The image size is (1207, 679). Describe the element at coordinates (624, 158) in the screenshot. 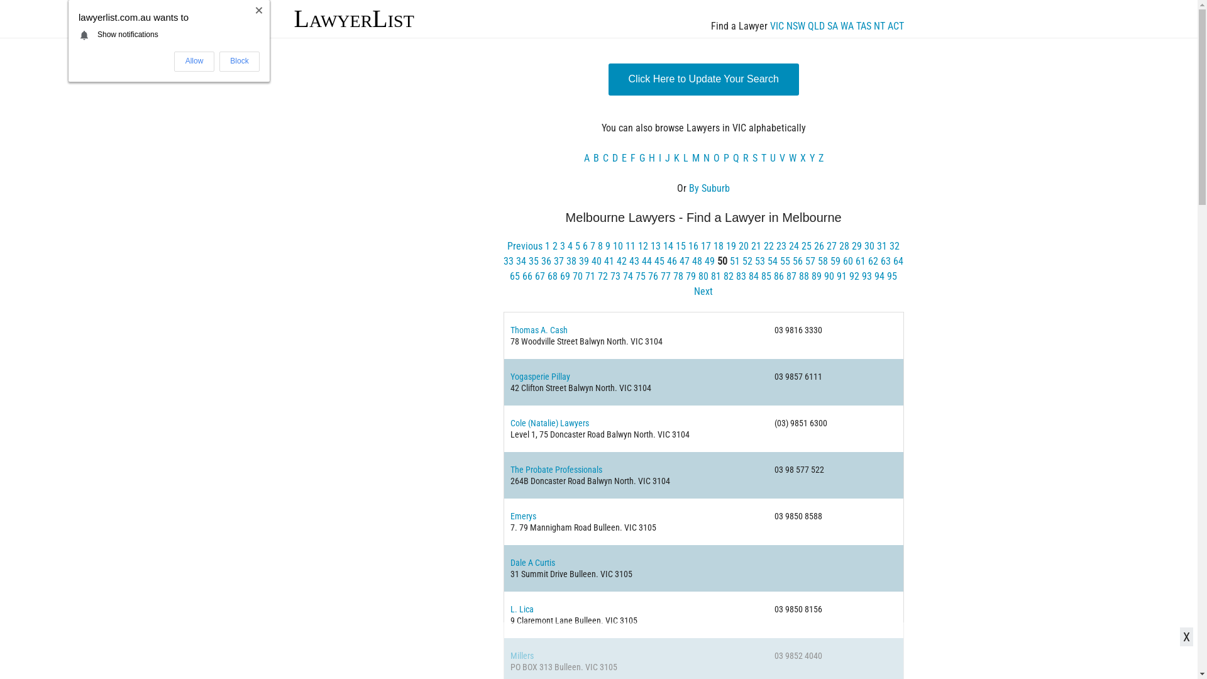

I see `E` at that location.